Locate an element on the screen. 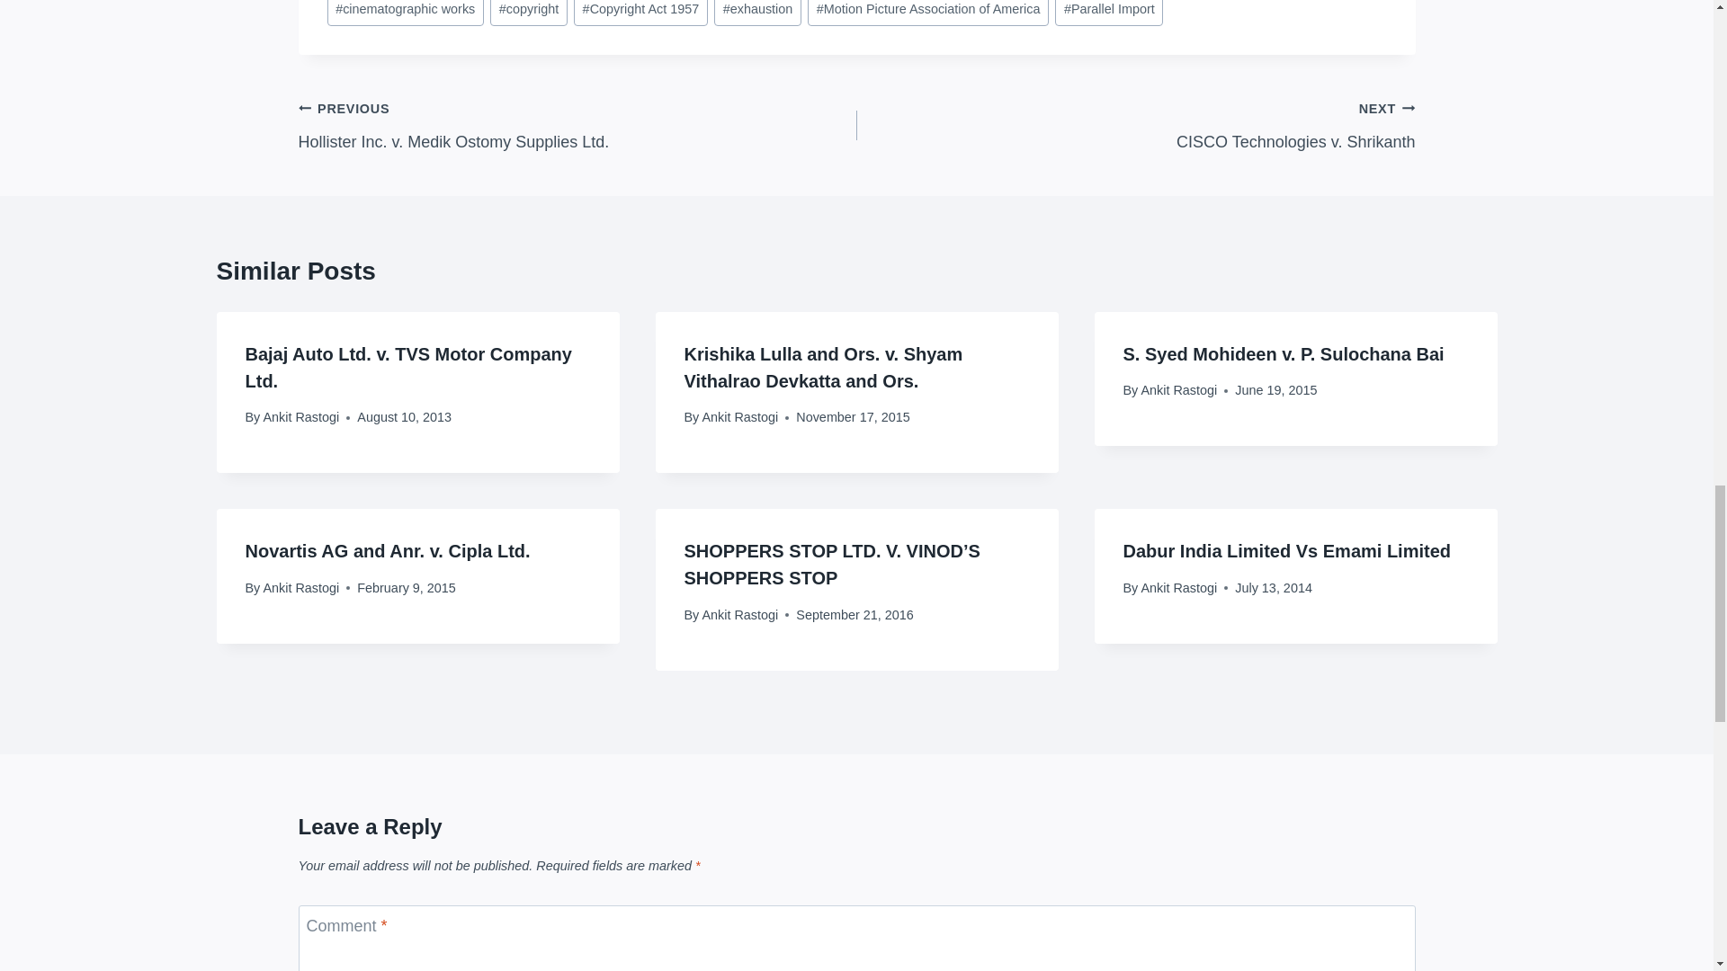 The image size is (1727, 971). Ankit Rastogi is located at coordinates (300, 416).